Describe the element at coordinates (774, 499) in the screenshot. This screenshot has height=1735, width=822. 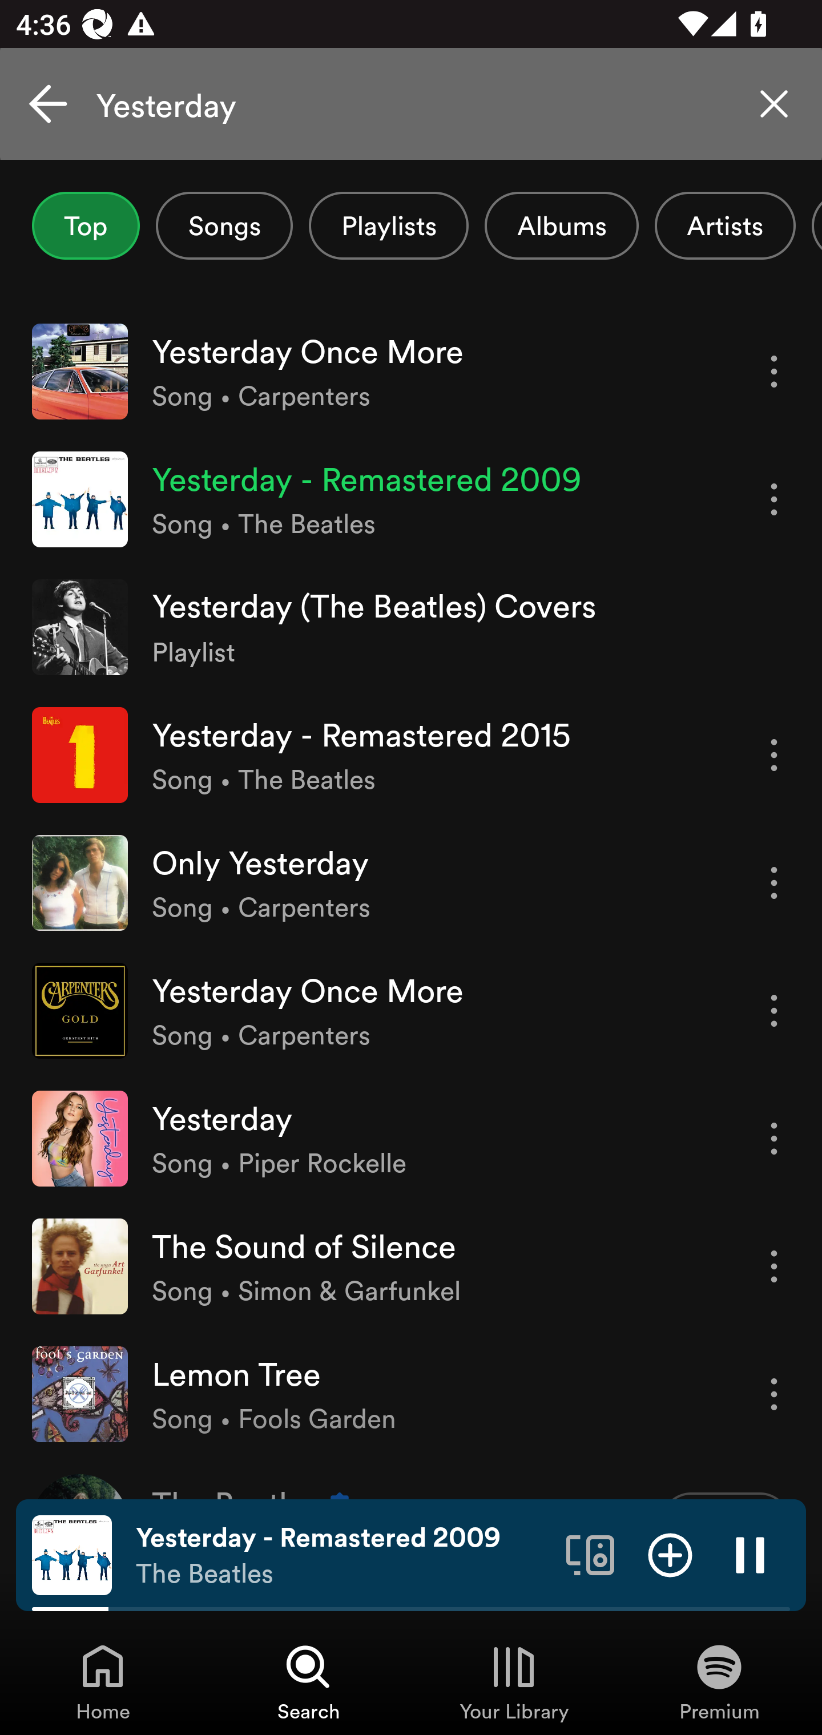
I see `More options for song Yesterday - Remastered 2009` at that location.